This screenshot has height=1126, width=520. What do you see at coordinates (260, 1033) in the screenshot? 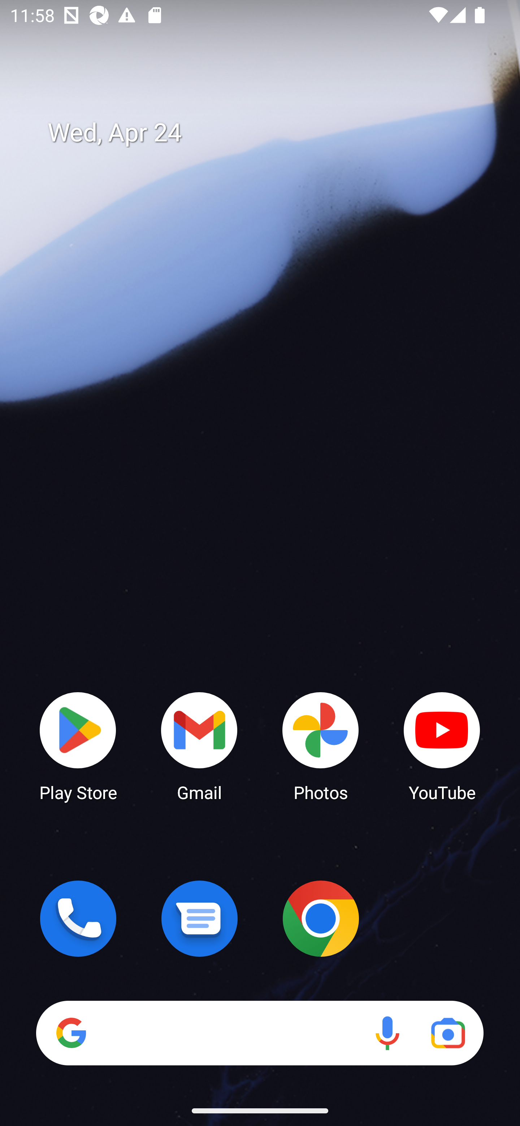
I see `Search Voice search Google Lens` at bounding box center [260, 1033].